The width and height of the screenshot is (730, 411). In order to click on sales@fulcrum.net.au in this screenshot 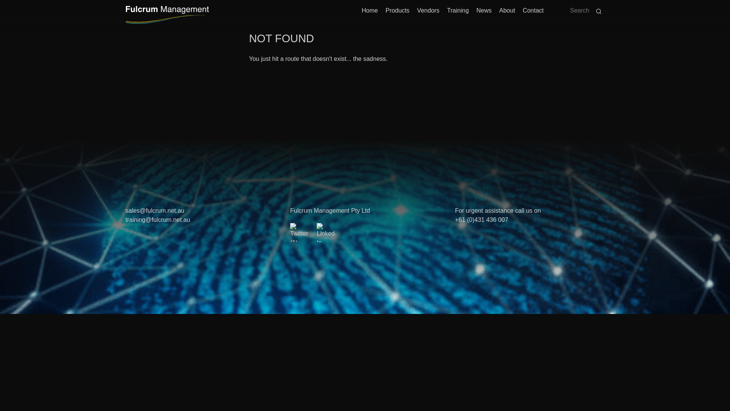, I will do `click(155, 211)`.